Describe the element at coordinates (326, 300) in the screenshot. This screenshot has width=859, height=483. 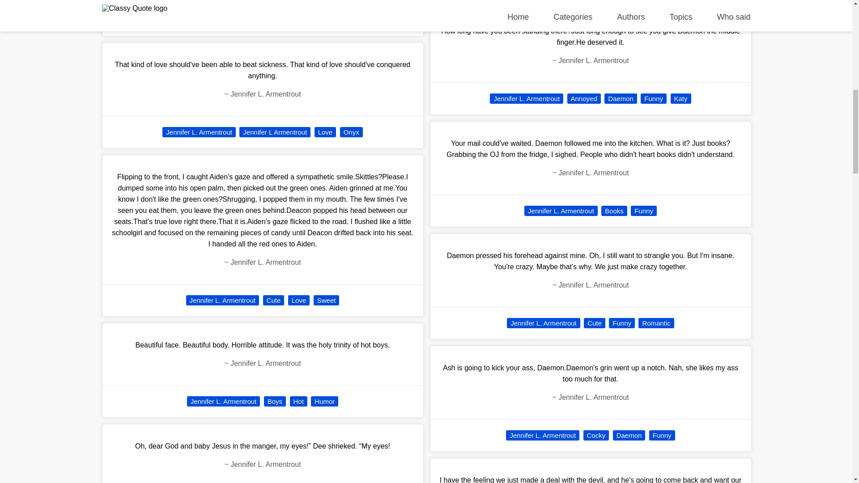
I see `Sweet` at that location.